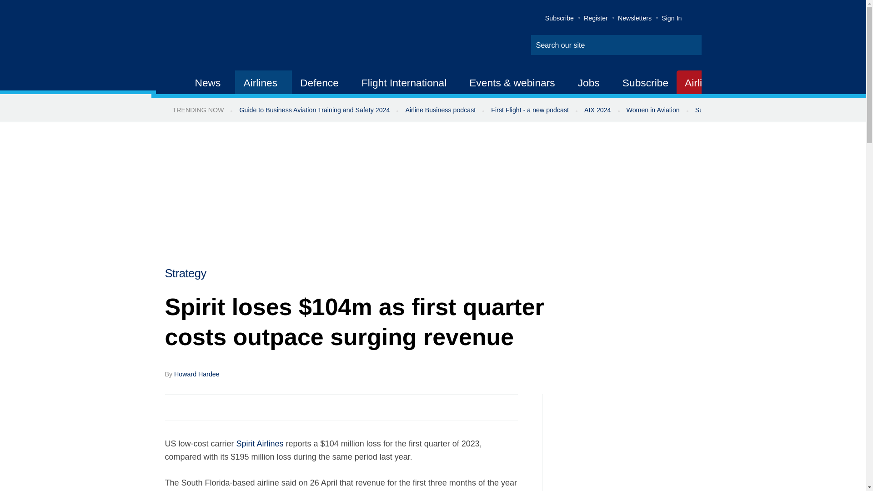  Describe the element at coordinates (253, 36) in the screenshot. I see `Site name` at that location.